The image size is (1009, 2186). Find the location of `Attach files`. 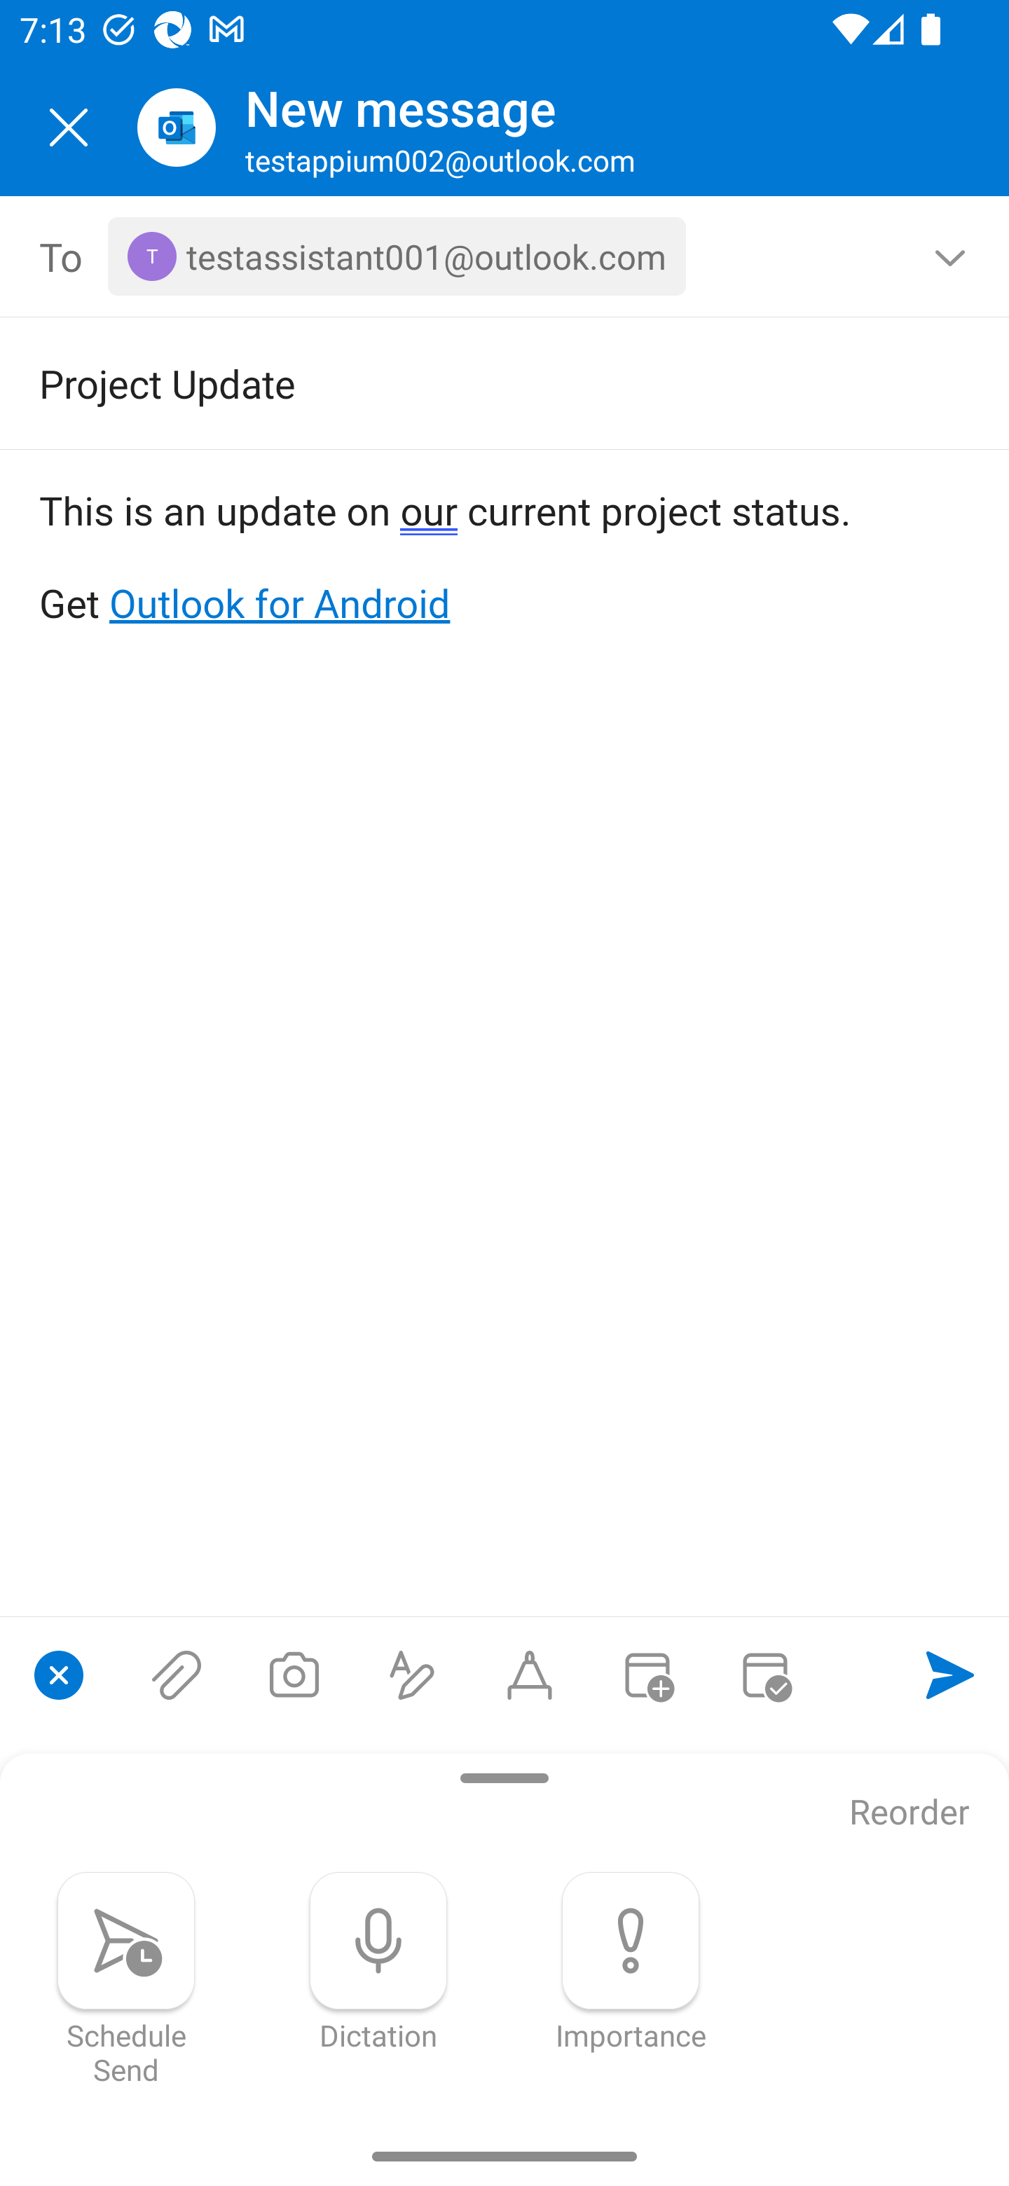

Attach files is located at coordinates (177, 1675).